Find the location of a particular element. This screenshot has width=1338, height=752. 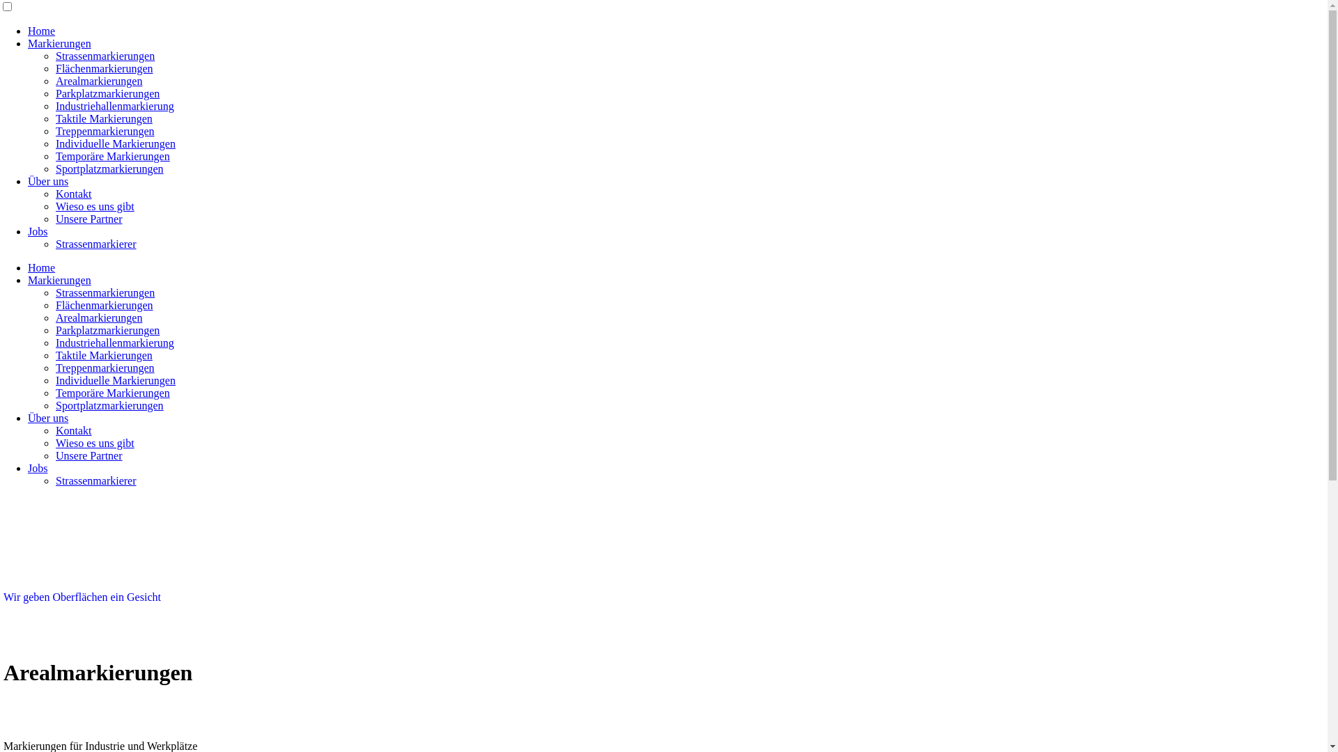

Home is located at coordinates (42, 267).